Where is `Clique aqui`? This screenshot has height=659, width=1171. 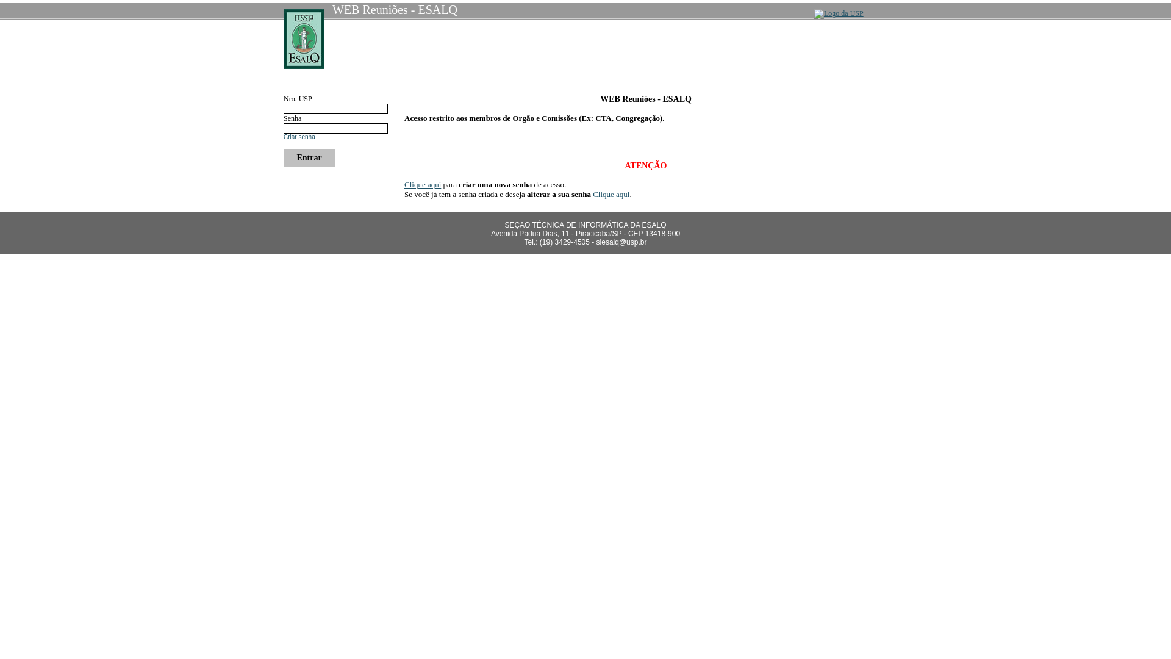 Clique aqui is located at coordinates (423, 184).